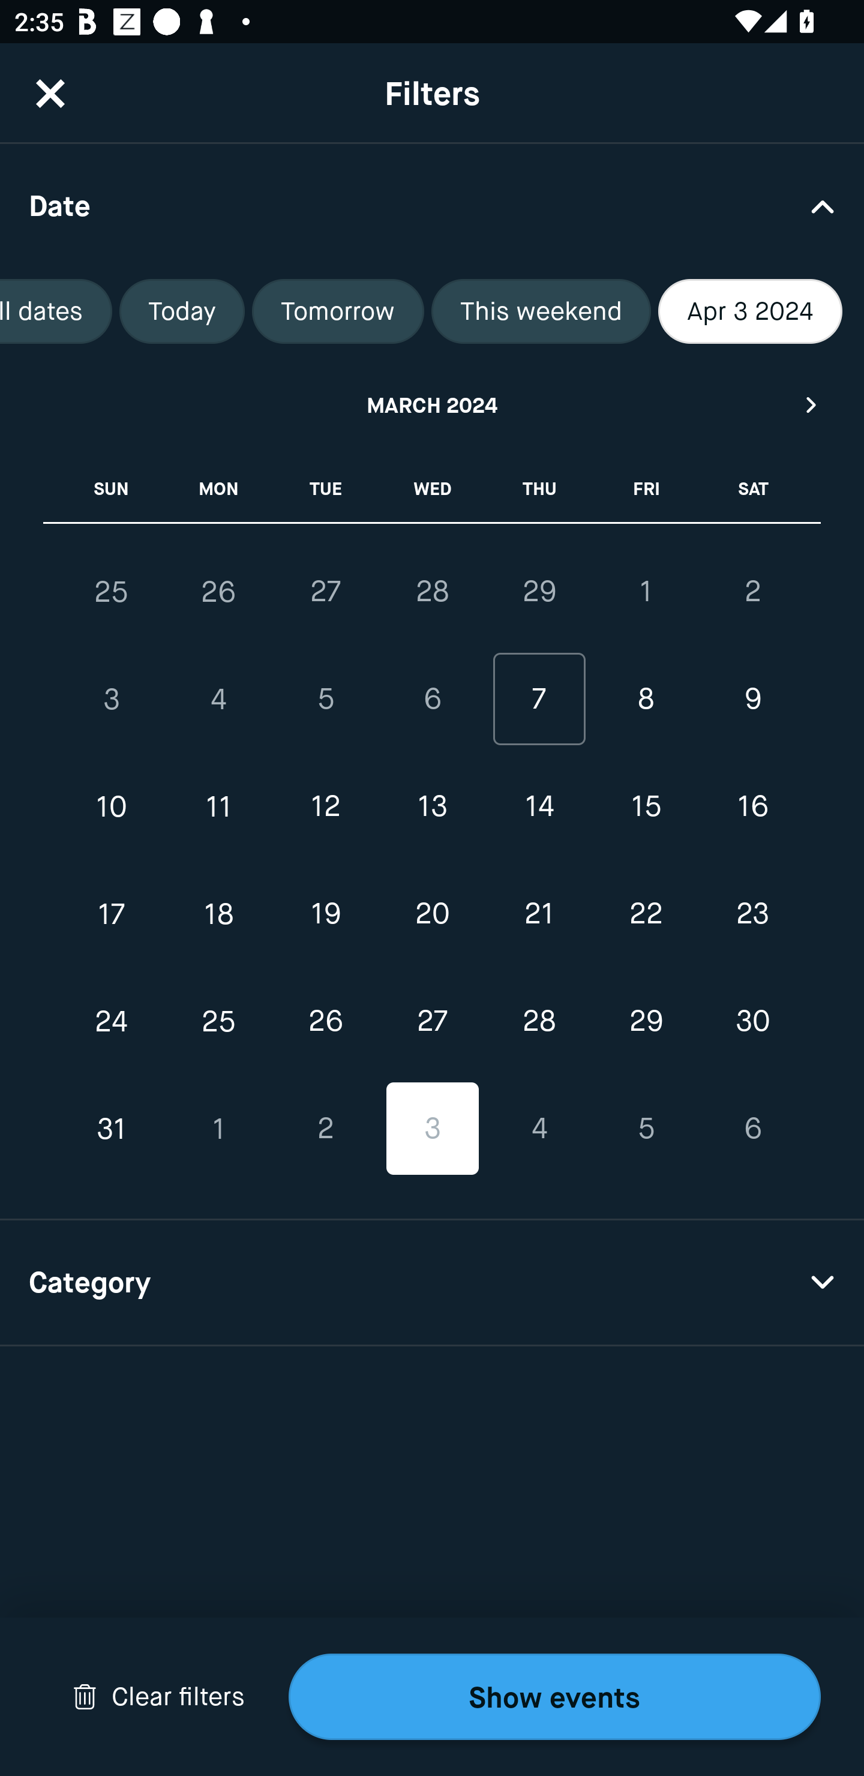 The width and height of the screenshot is (864, 1776). I want to click on 25, so click(112, 592).